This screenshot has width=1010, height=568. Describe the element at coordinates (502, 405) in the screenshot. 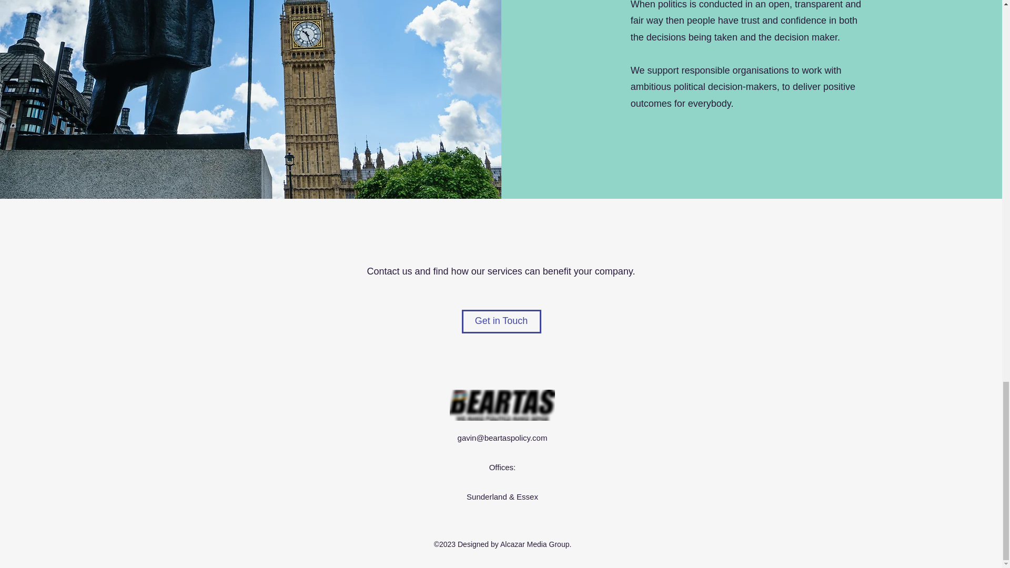

I see `Beartas Logo slogan Black.png` at that location.